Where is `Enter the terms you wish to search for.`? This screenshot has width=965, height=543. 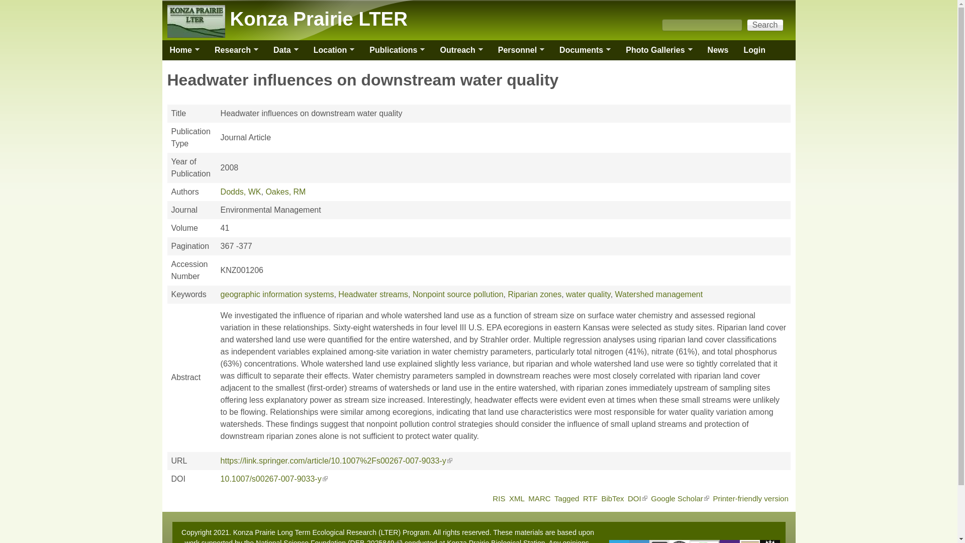
Enter the terms you wish to search for. is located at coordinates (702, 25).